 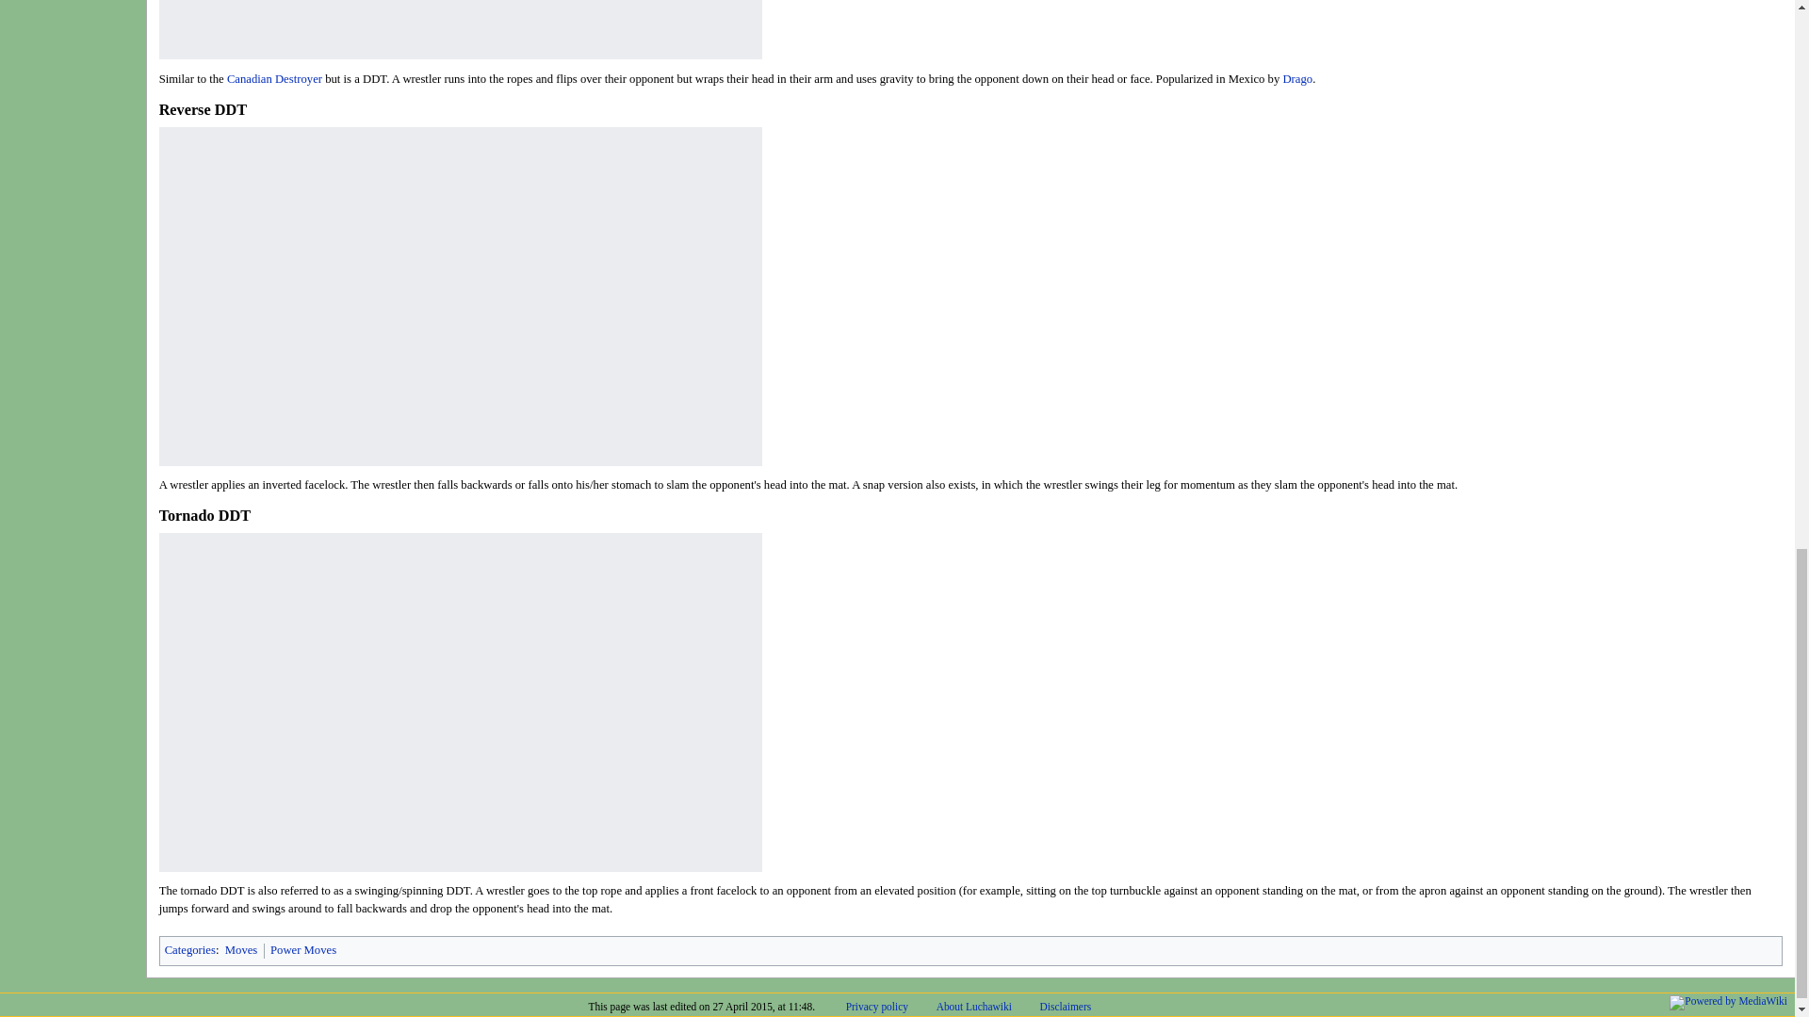 I want to click on Categories, so click(x=189, y=950).